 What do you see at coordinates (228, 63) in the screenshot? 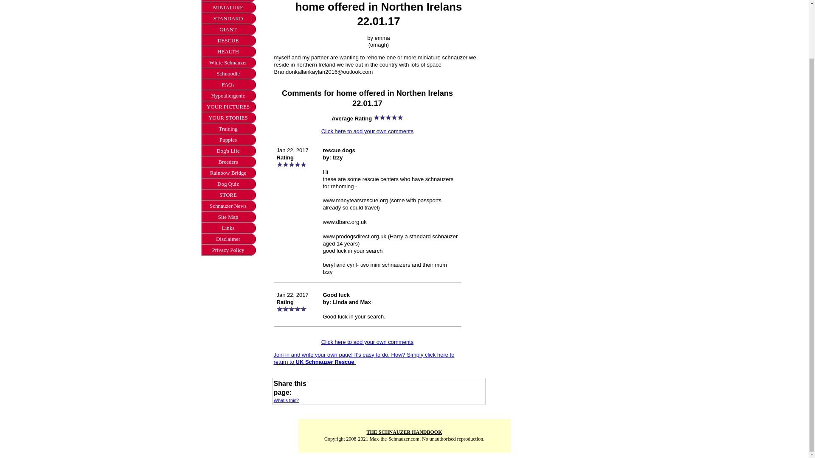
I see `White Schnauzer` at bounding box center [228, 63].